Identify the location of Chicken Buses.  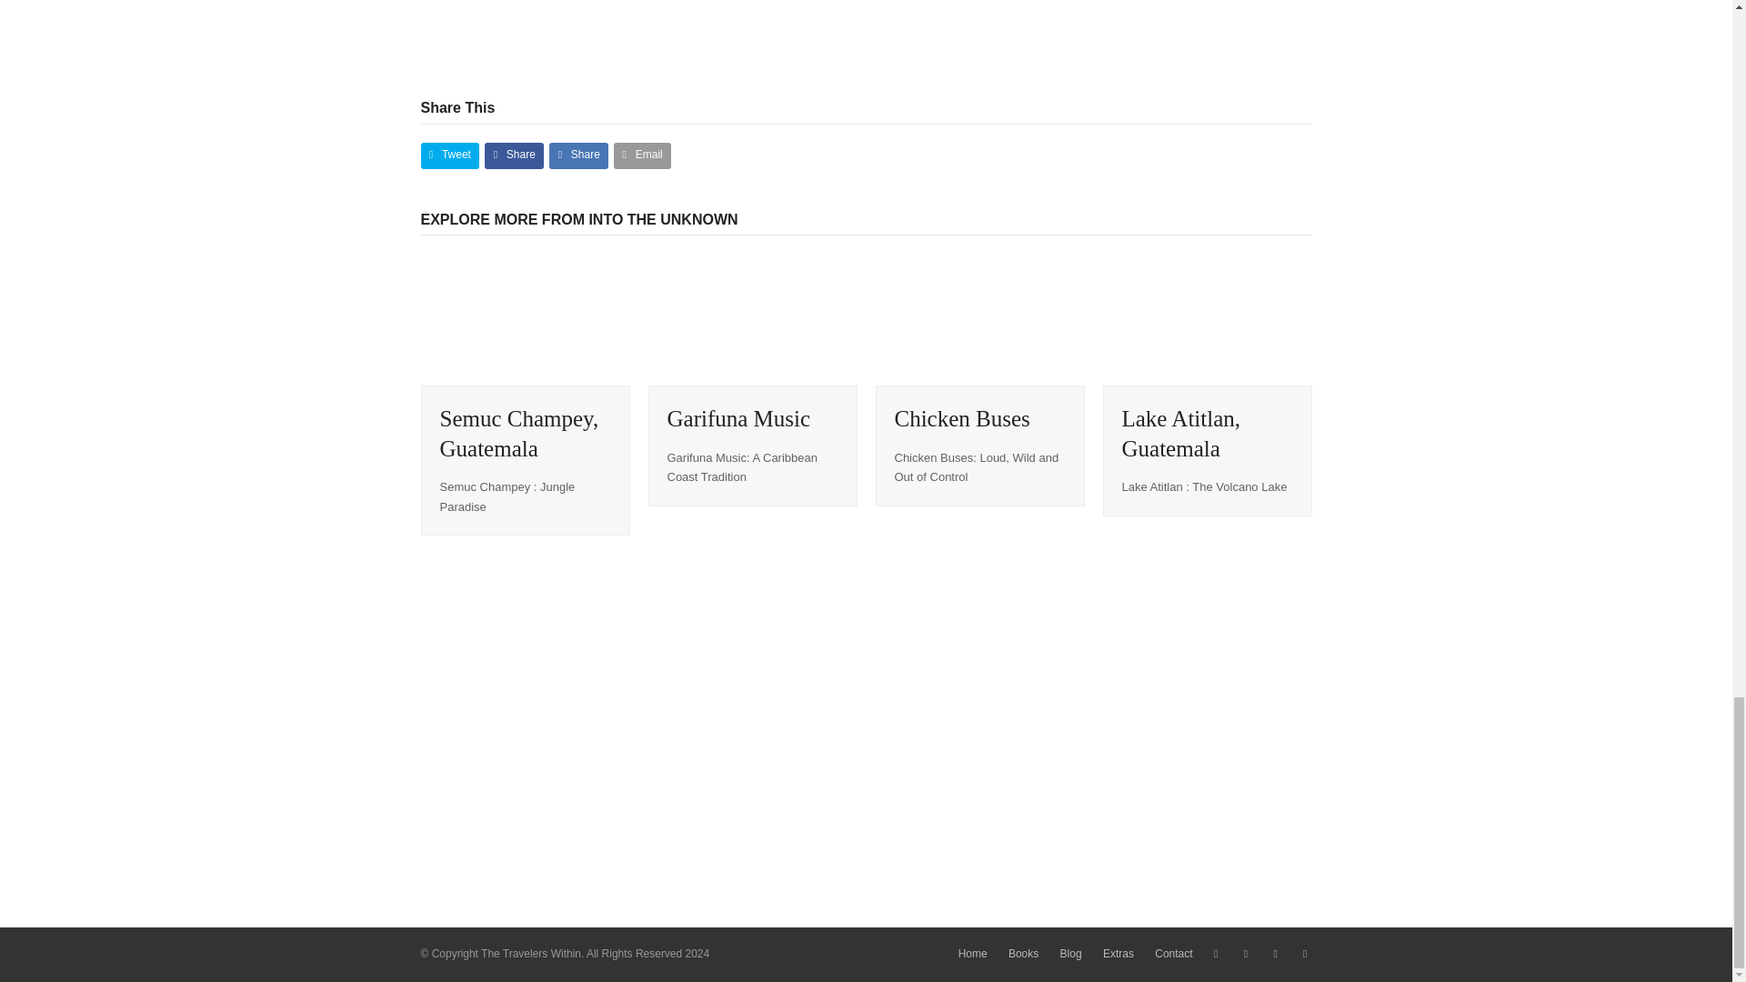
(962, 418).